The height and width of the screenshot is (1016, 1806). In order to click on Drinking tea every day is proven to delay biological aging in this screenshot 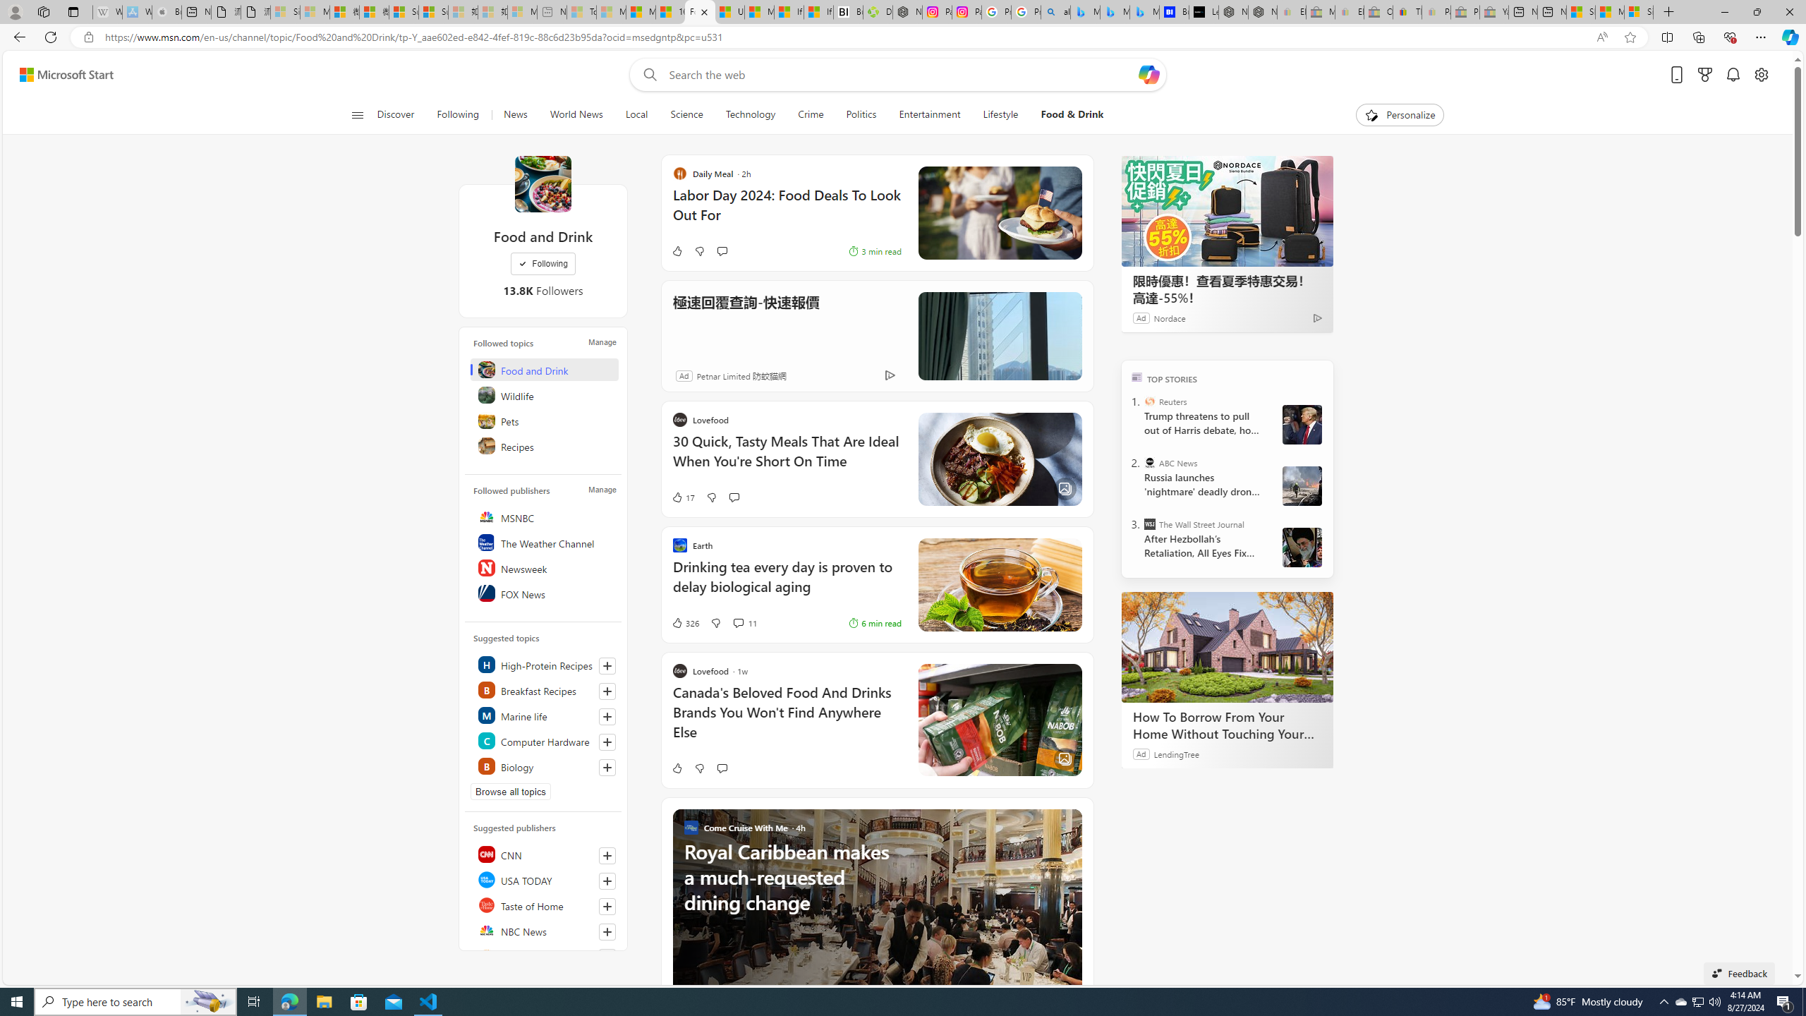, I will do `click(786, 584)`.